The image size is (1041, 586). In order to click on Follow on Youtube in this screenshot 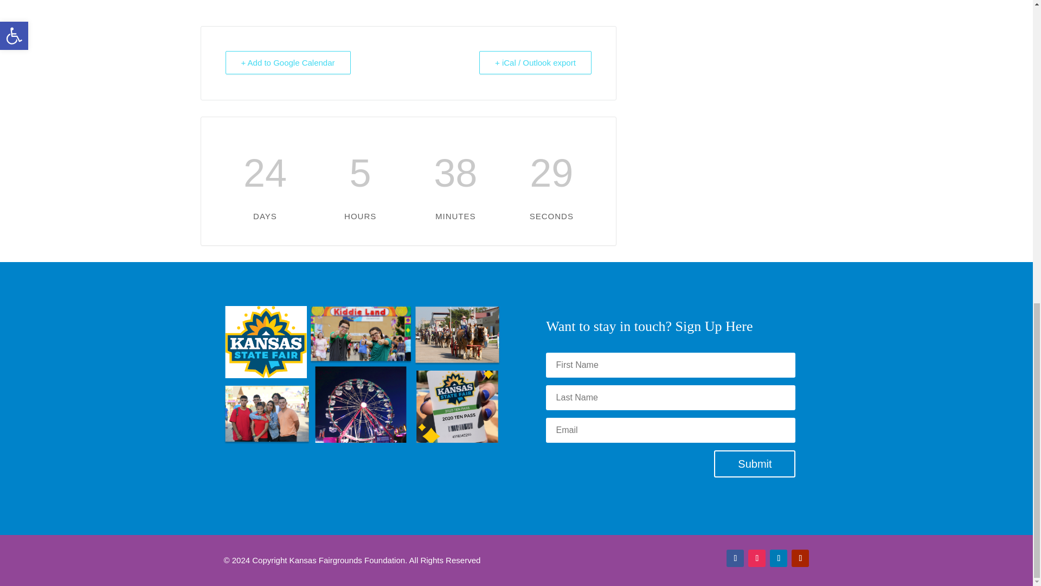, I will do `click(800, 558)`.